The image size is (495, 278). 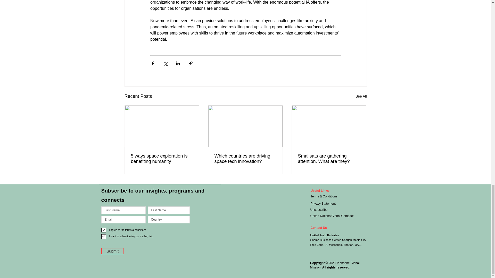 I want to click on See All, so click(x=361, y=96).